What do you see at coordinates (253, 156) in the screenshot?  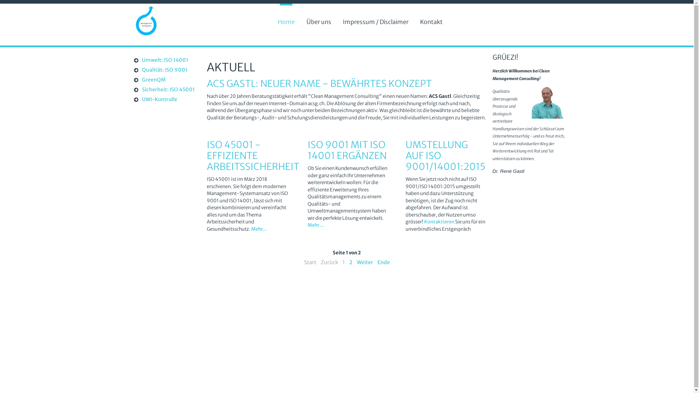 I see `ISO 45001 - EFFIZIENTE ARBEITSSICHERHEIT` at bounding box center [253, 156].